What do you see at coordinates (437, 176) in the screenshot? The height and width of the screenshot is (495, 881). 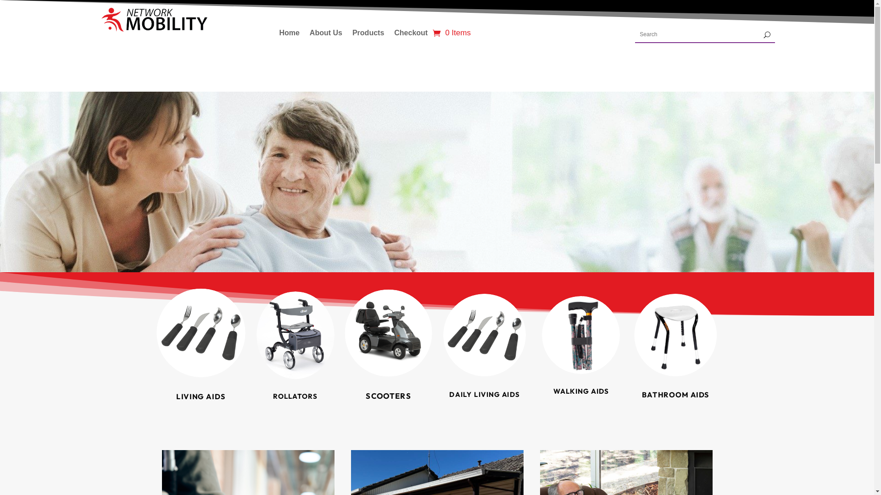 I see `happyed` at bounding box center [437, 176].